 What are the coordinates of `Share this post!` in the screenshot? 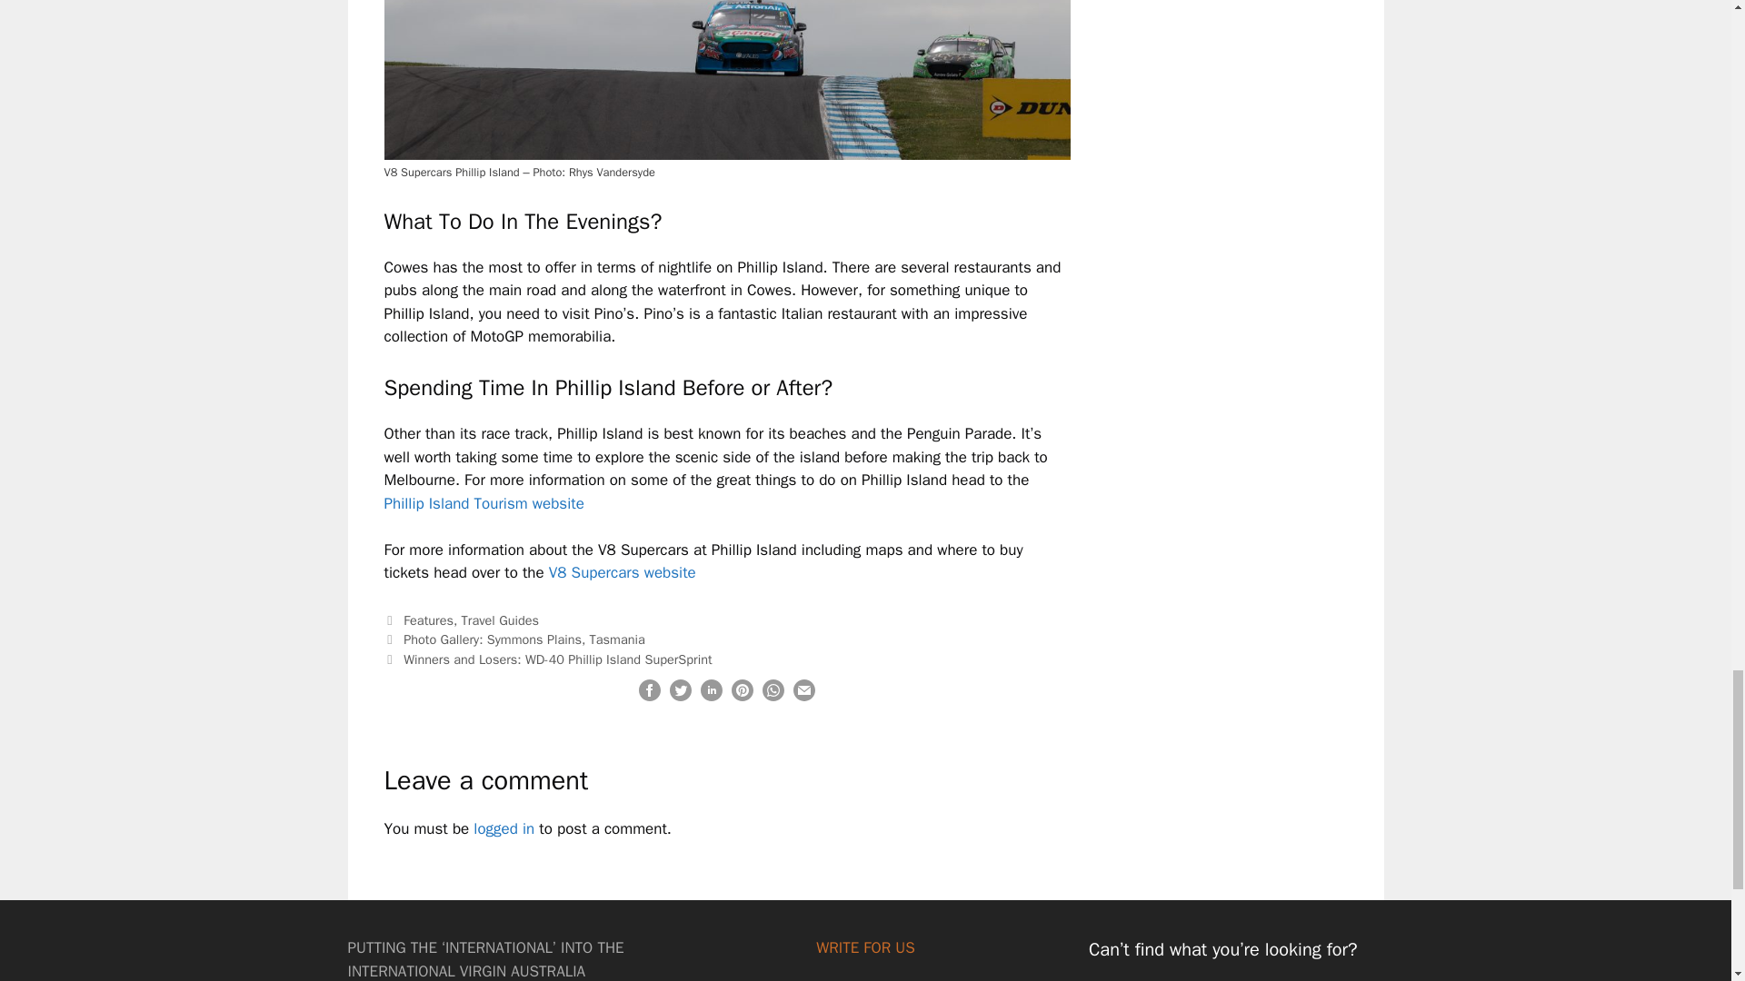 It's located at (773, 696).